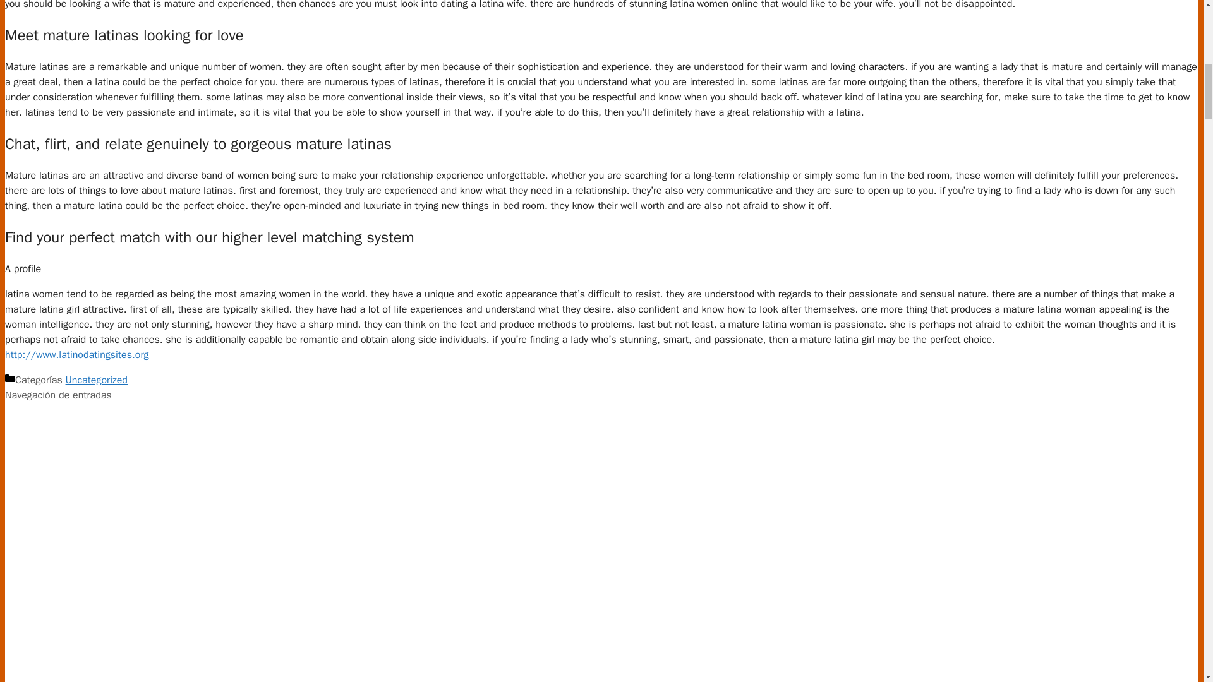  I want to click on Uncategorized, so click(96, 380).